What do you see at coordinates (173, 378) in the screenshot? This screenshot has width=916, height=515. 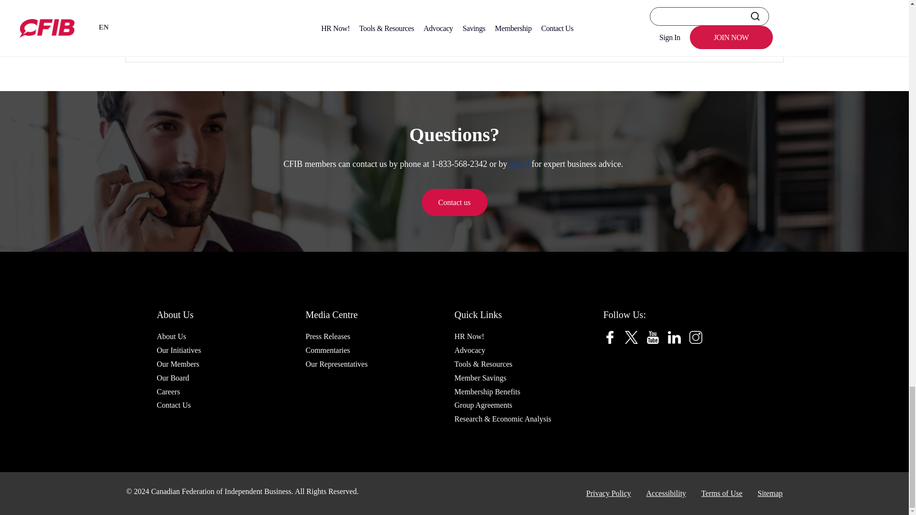 I see `Our Board` at bounding box center [173, 378].